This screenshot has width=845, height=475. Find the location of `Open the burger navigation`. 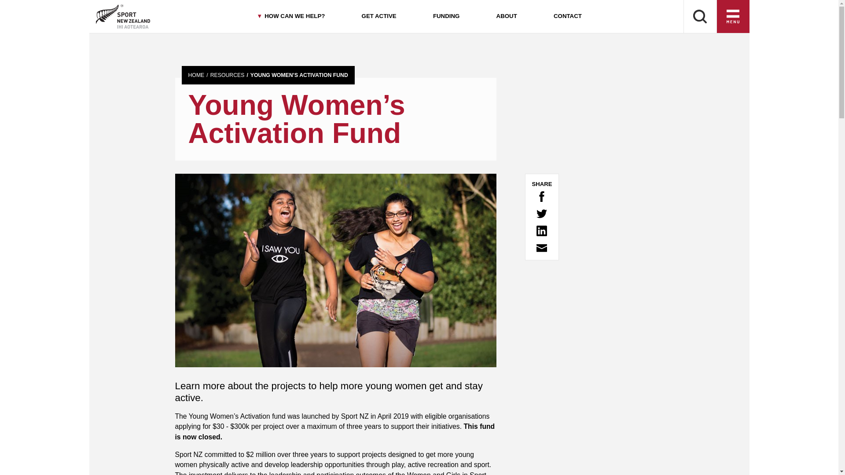

Open the burger navigation is located at coordinates (733, 17).